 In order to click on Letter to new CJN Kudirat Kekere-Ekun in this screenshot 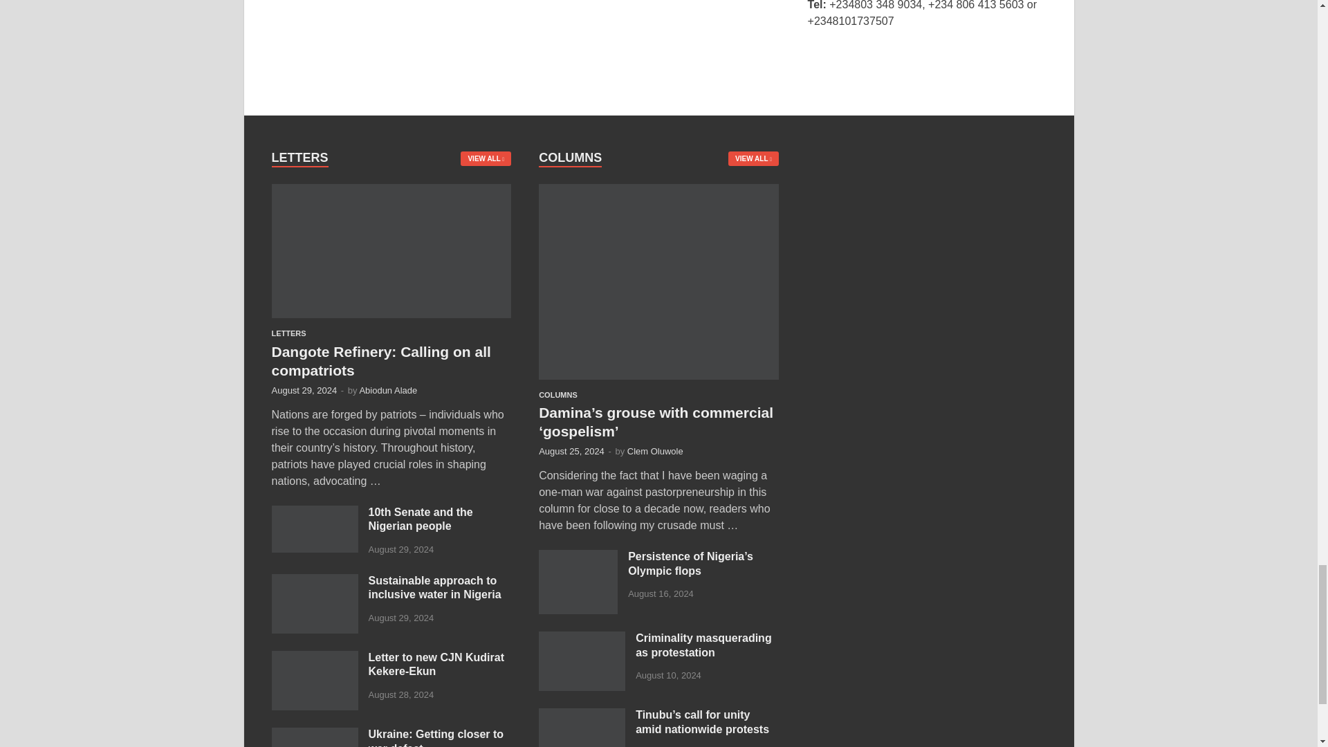, I will do `click(314, 658)`.